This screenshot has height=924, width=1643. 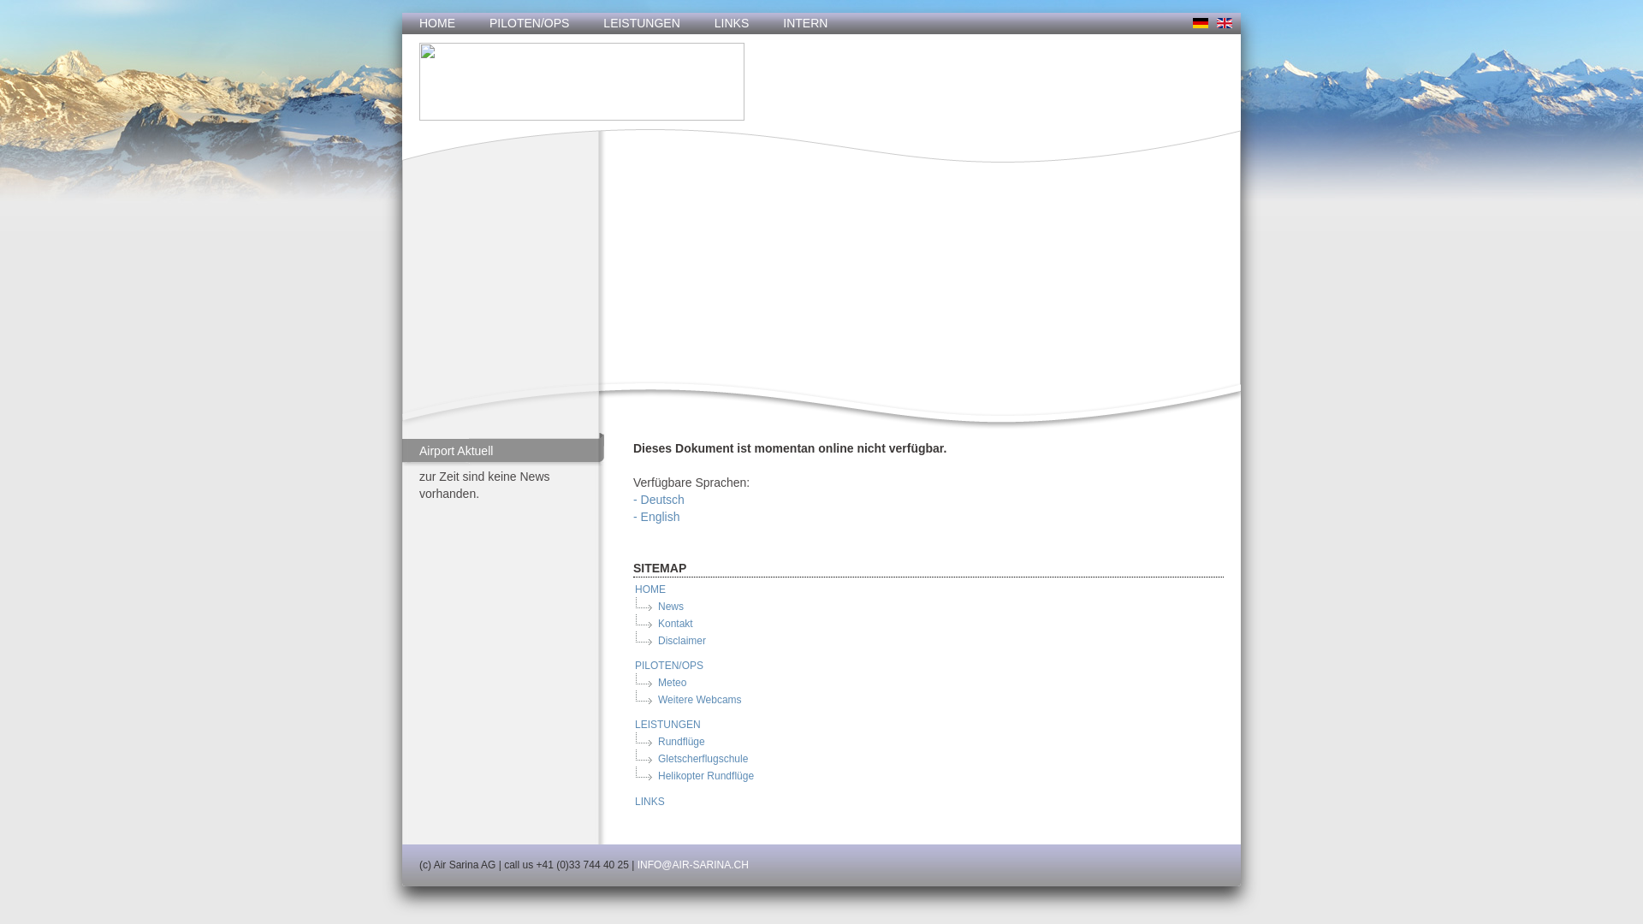 I want to click on LEISTUNGEN, so click(x=667, y=725).